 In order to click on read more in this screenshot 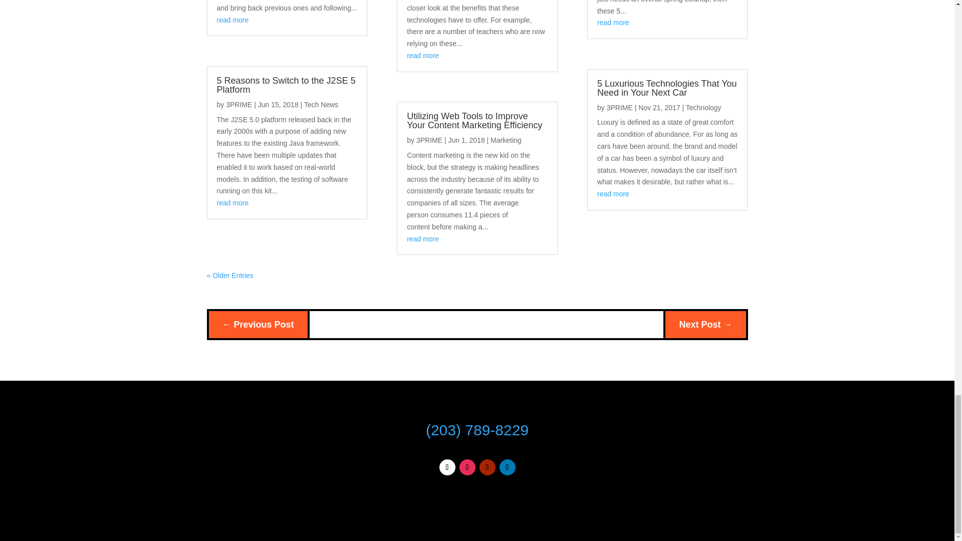, I will do `click(423, 238)`.